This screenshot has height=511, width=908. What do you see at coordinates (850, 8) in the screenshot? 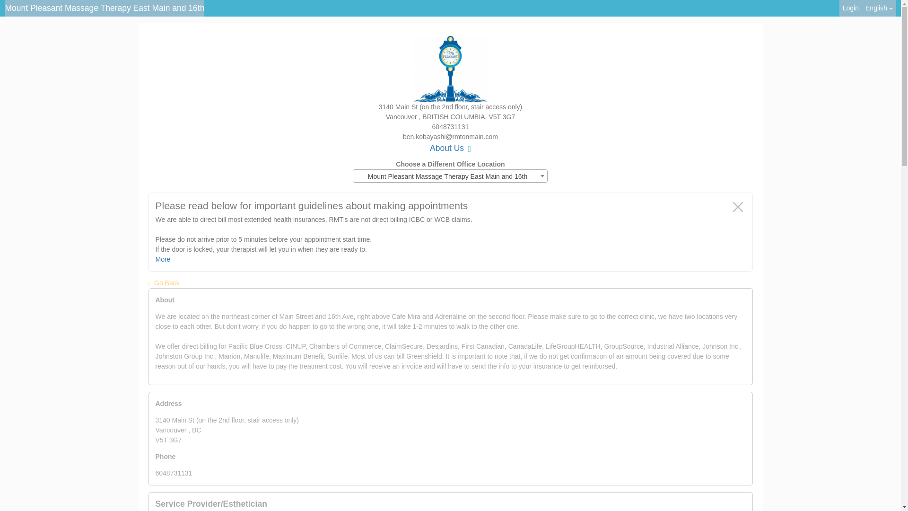
I see `Login` at bounding box center [850, 8].